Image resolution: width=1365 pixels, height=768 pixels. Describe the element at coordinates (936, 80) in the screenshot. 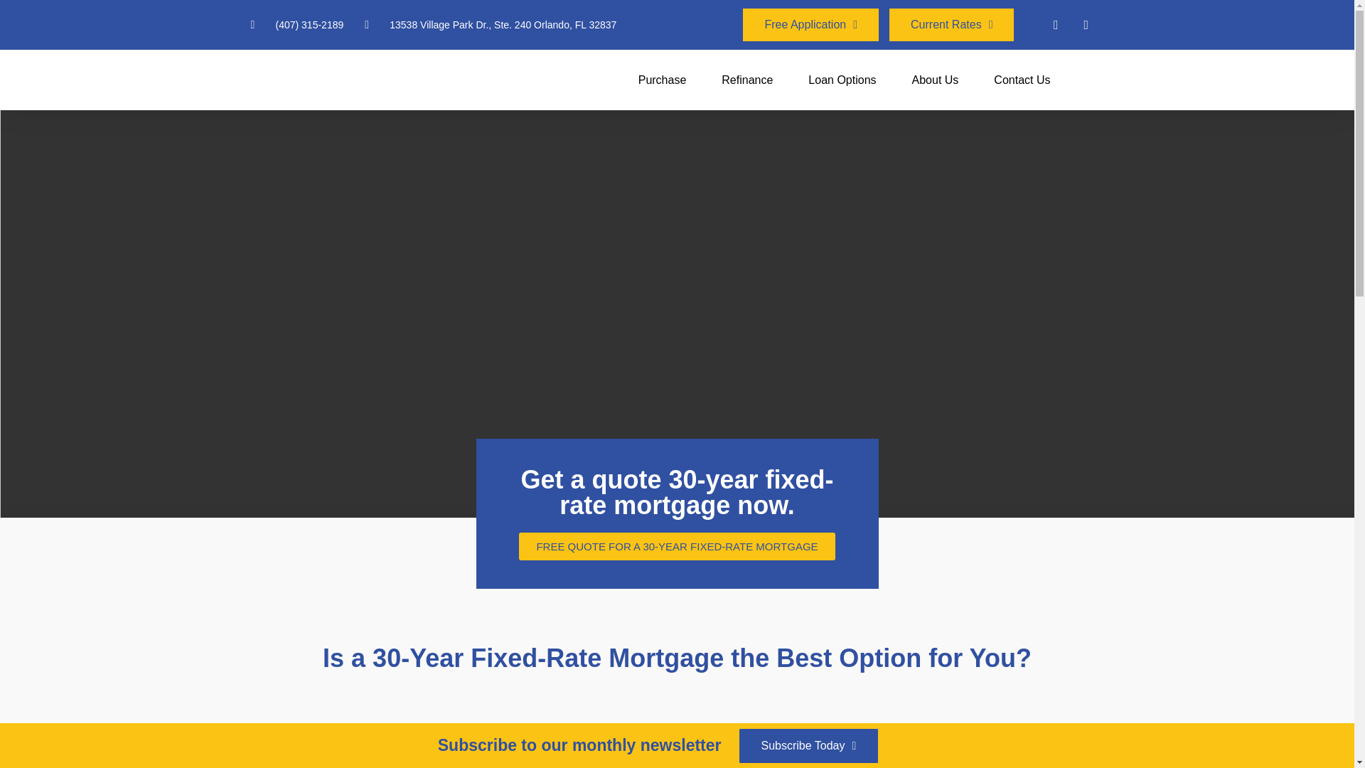

I see `About Us` at that location.